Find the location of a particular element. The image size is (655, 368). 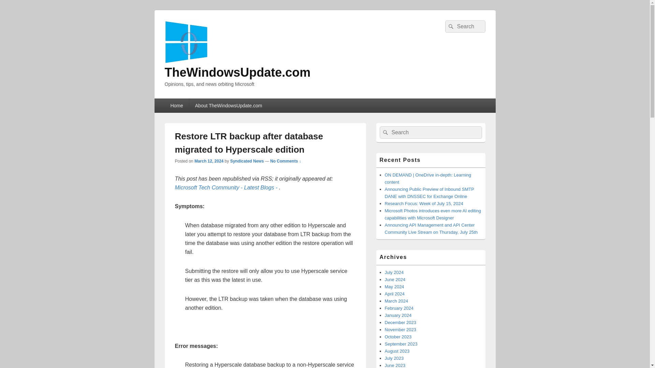

November 2023 is located at coordinates (401, 330).